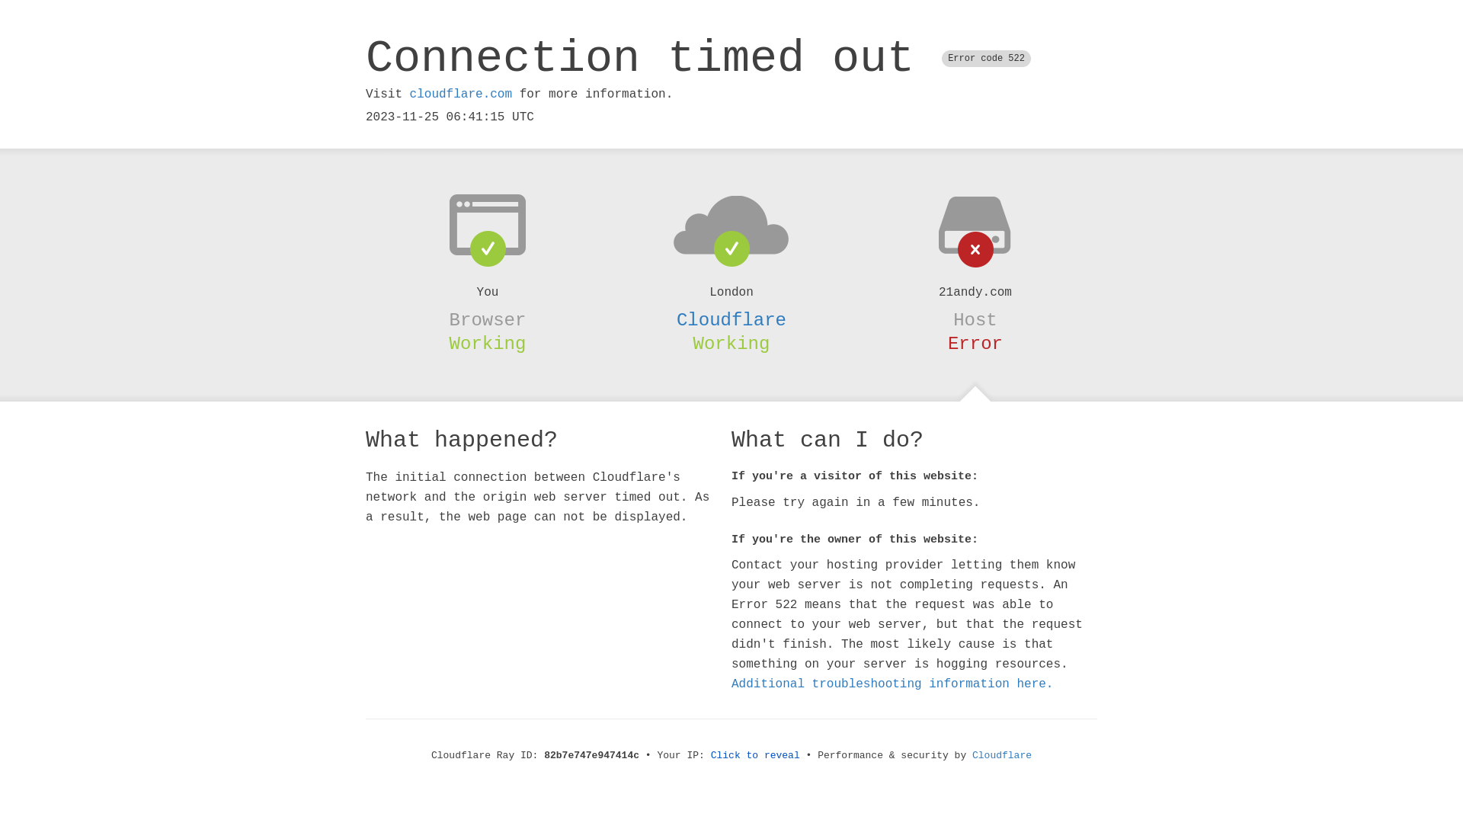 The width and height of the screenshot is (1463, 823). Describe the element at coordinates (731, 320) in the screenshot. I see `Cloudflare` at that location.